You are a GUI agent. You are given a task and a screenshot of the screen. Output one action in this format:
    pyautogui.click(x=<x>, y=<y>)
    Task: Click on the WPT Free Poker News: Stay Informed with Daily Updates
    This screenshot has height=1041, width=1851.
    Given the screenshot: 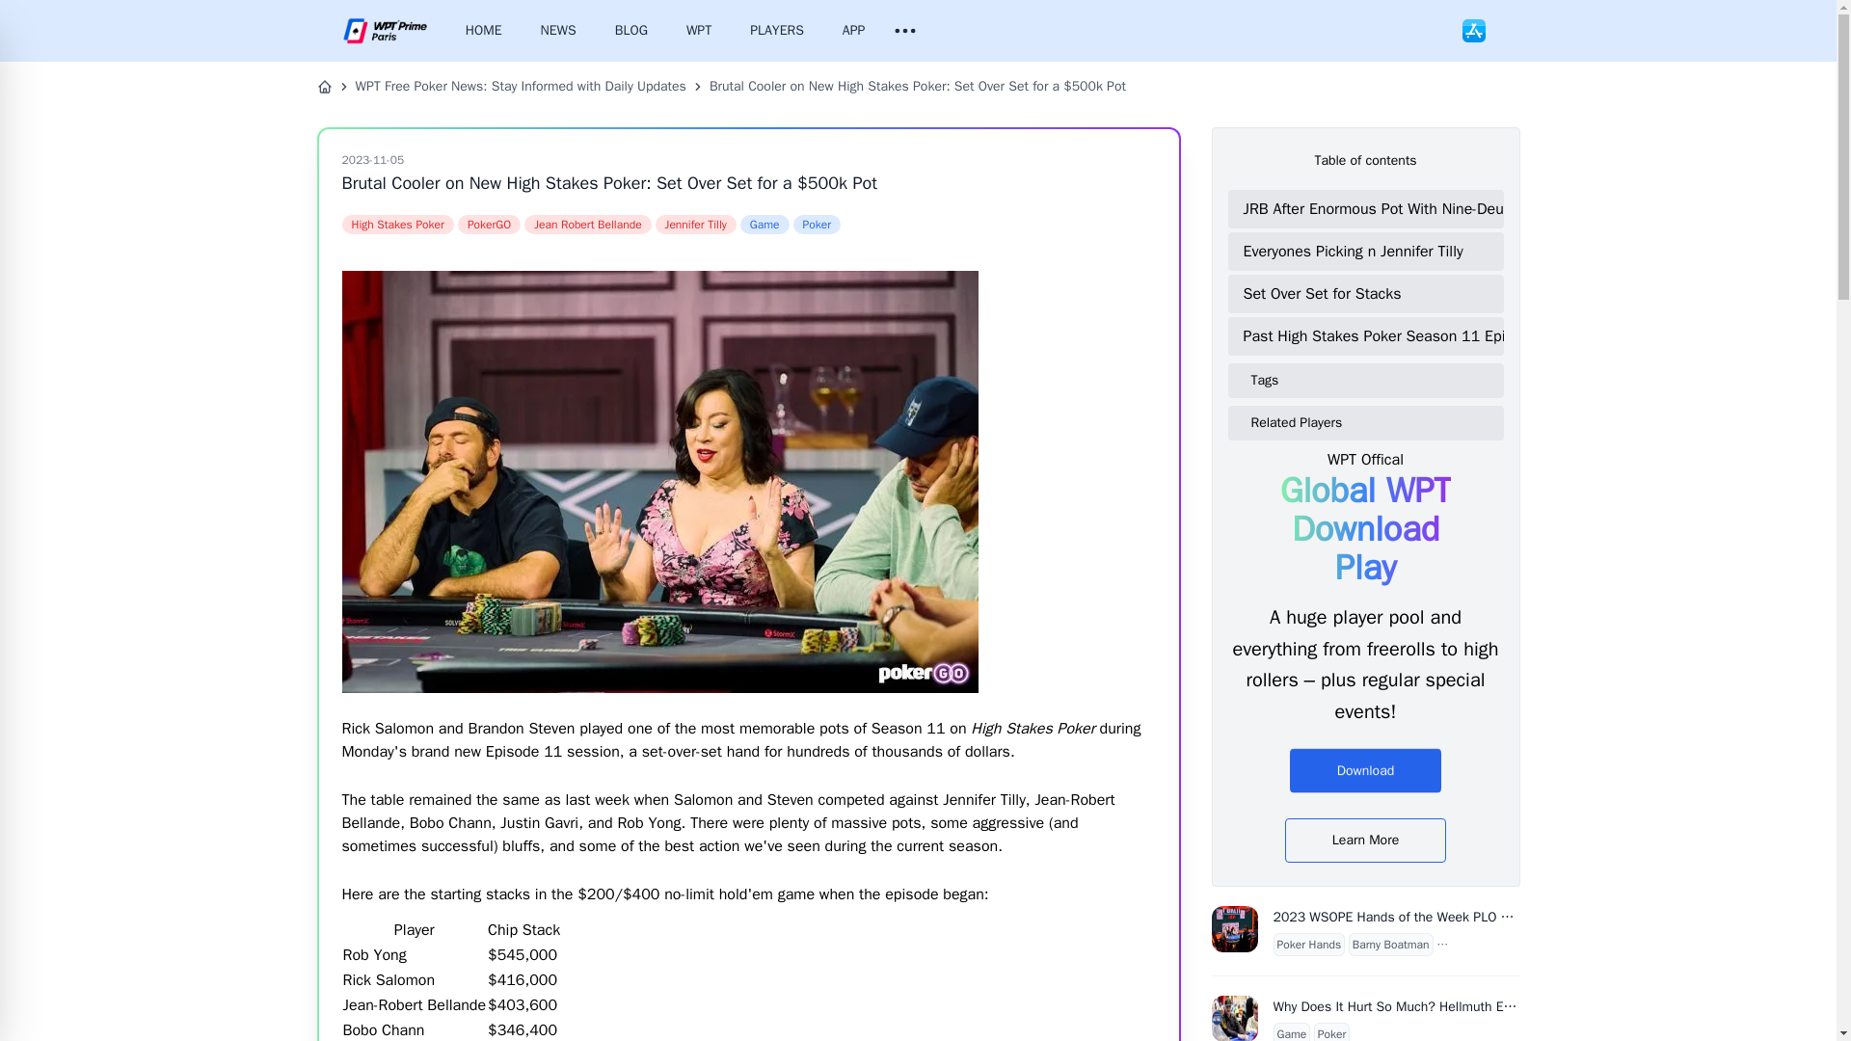 What is the action you would take?
    pyautogui.click(x=520, y=87)
    